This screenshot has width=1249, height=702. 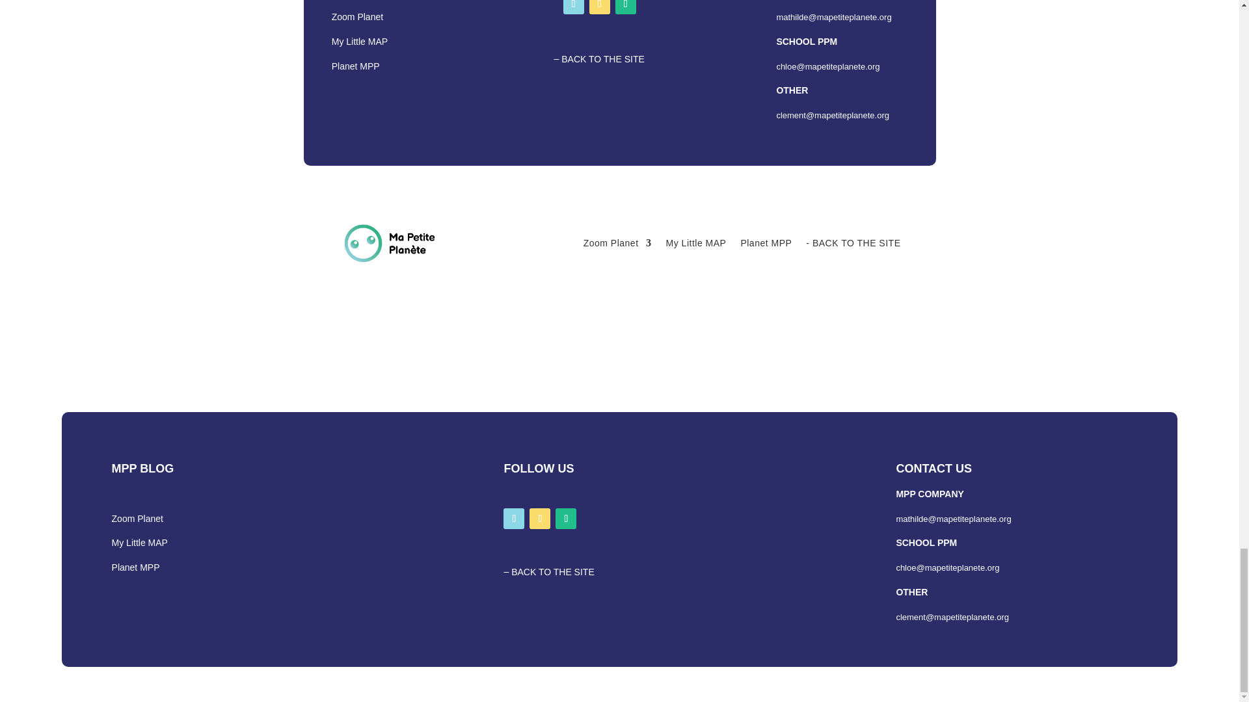 I want to click on Zoom Planet, so click(x=617, y=242).